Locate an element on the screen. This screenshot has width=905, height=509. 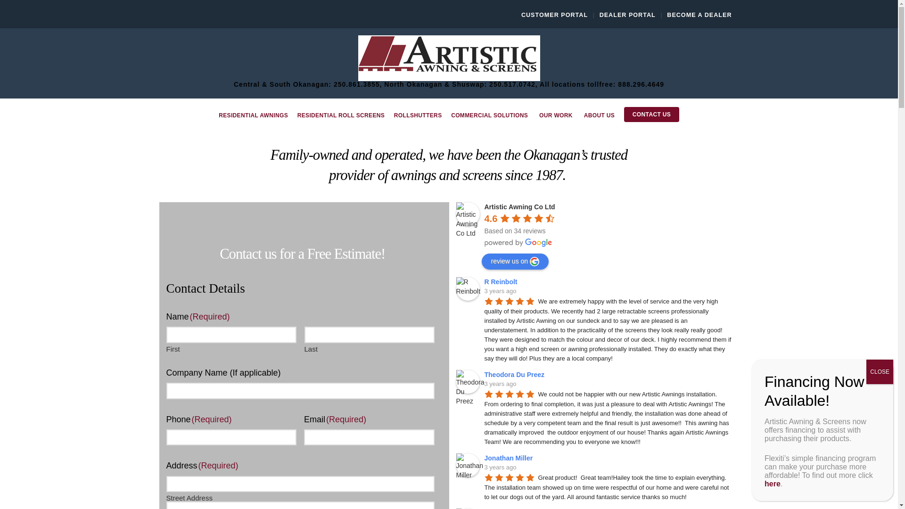
R Reinbolt is located at coordinates (502, 281).